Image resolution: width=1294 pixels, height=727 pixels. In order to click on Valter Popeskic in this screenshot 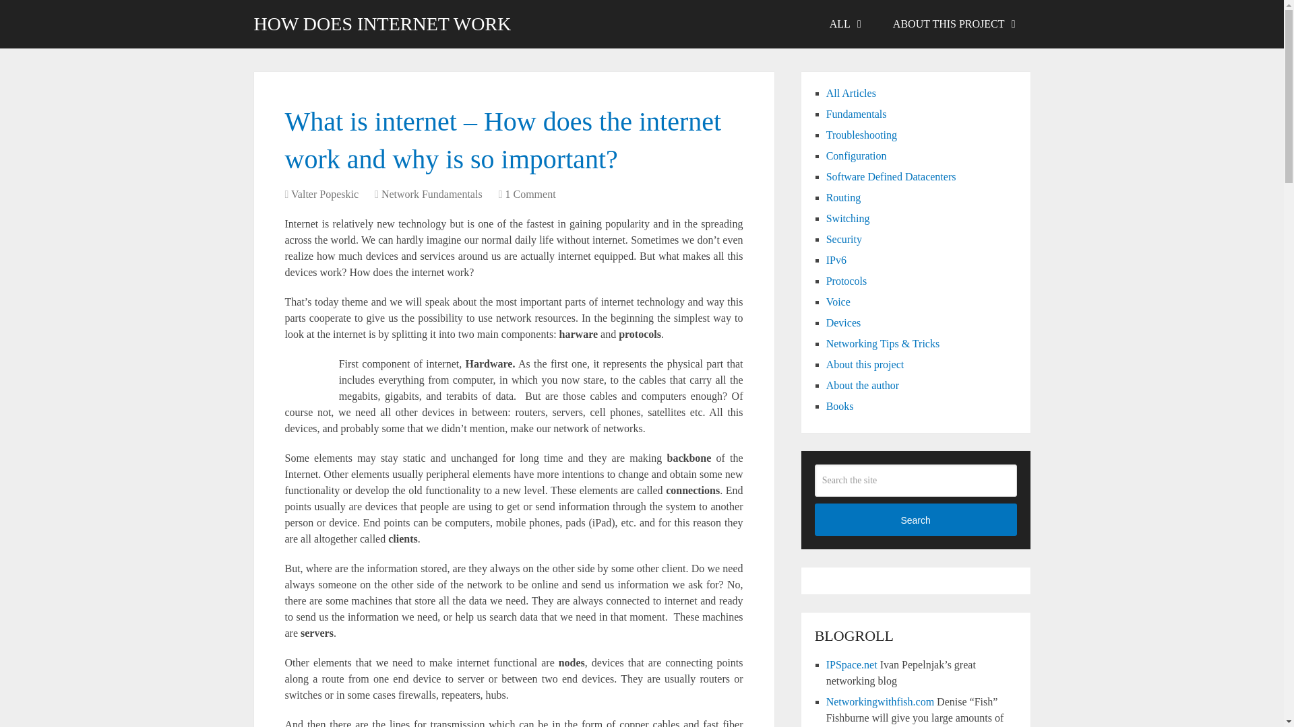, I will do `click(325, 194)`.